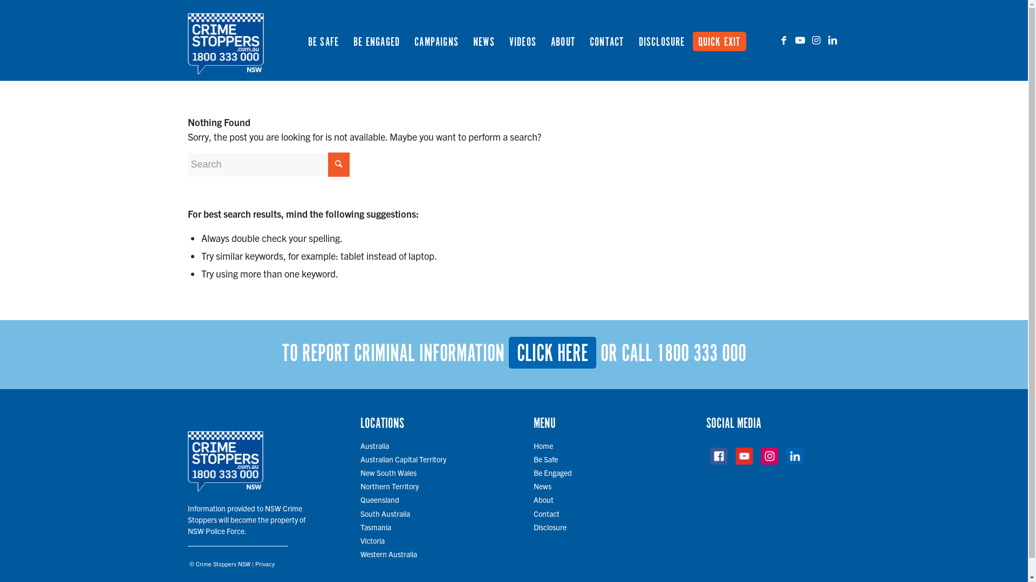 The width and height of the screenshot is (1036, 582). What do you see at coordinates (800, 40) in the screenshot?
I see `Youtube` at bounding box center [800, 40].